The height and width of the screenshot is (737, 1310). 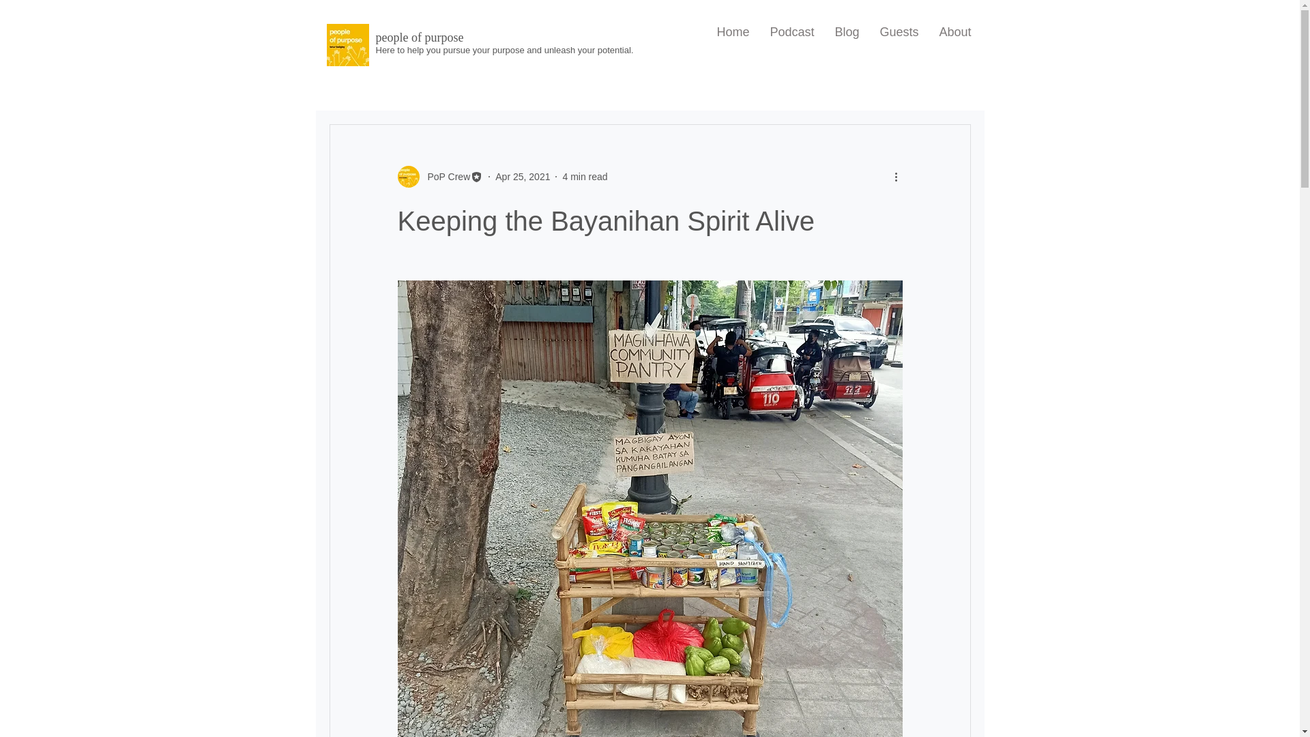 What do you see at coordinates (445, 176) in the screenshot?
I see `PoP Crew` at bounding box center [445, 176].